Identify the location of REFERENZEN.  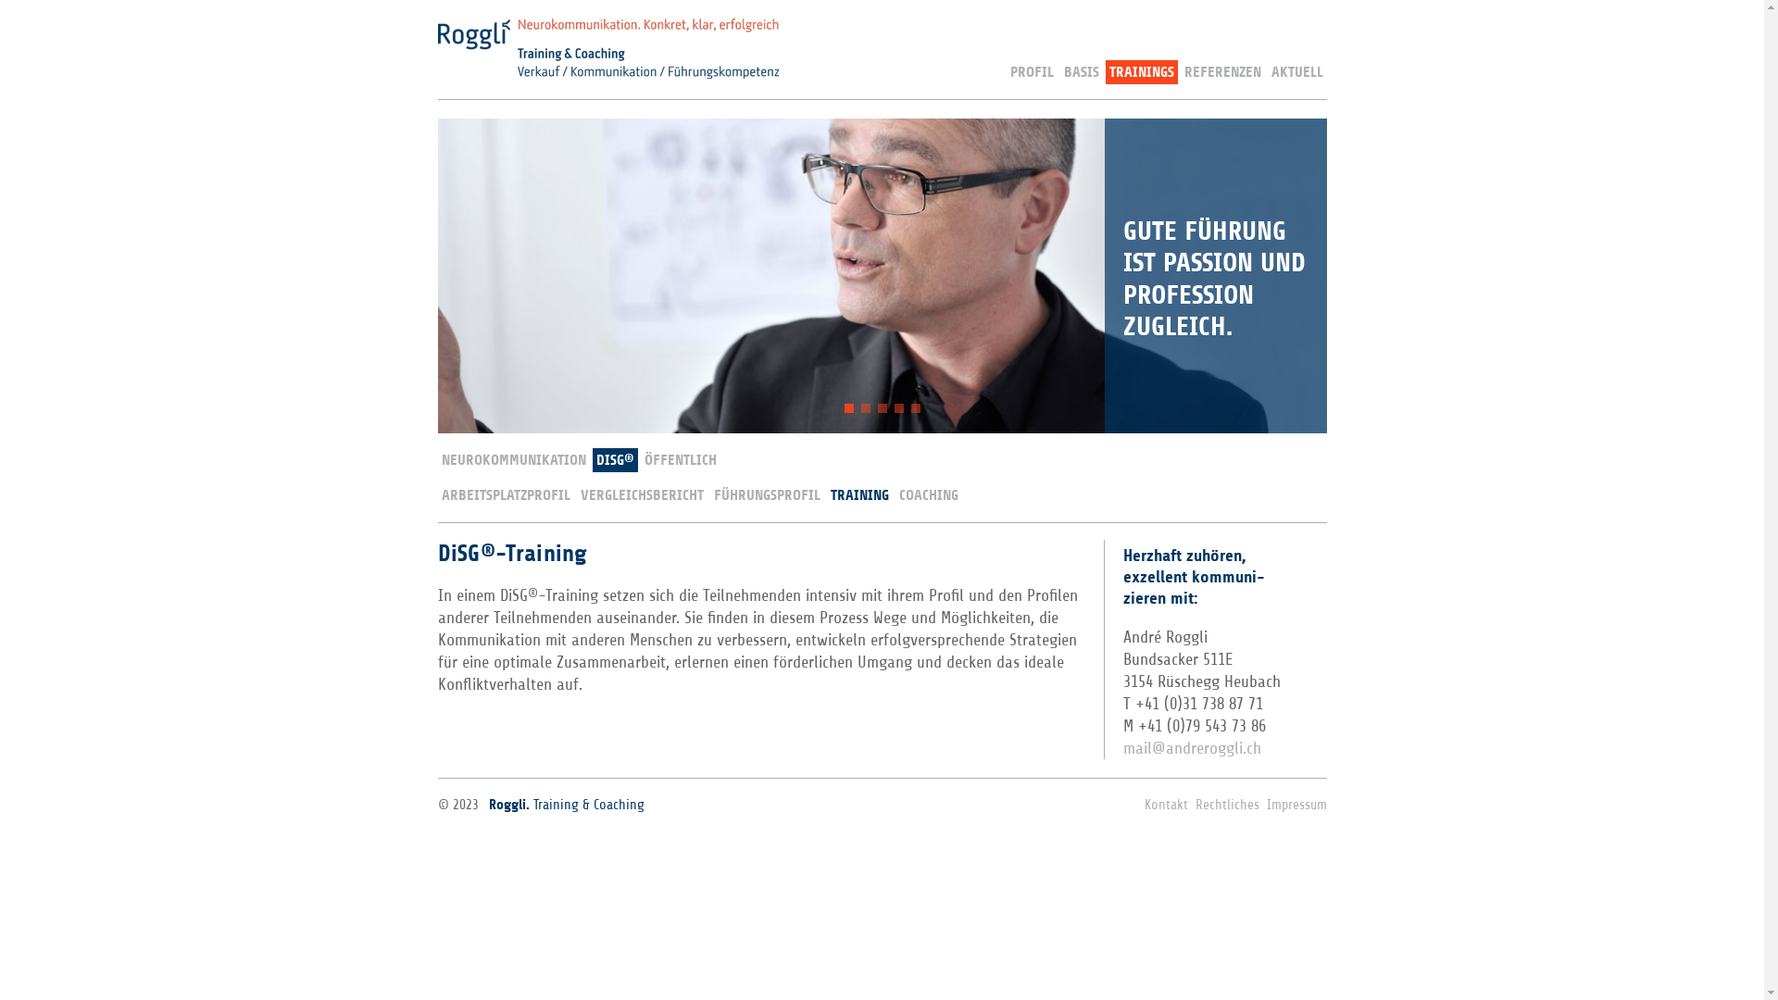
(1222, 72).